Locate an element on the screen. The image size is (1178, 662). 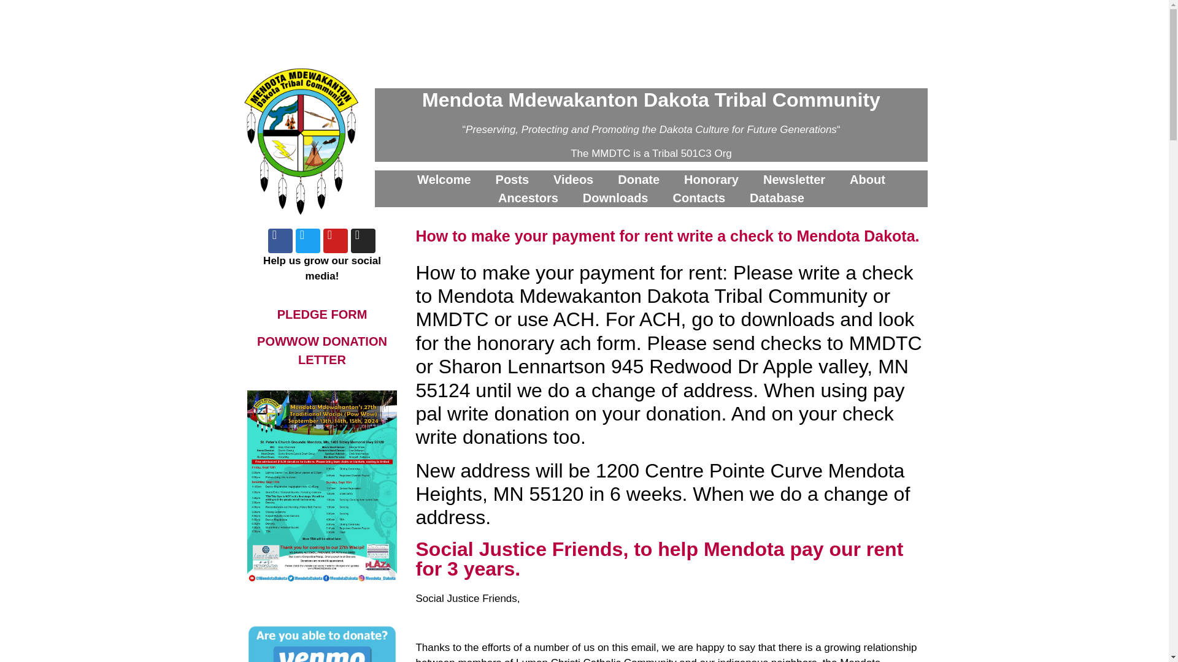
Honorary is located at coordinates (711, 179).